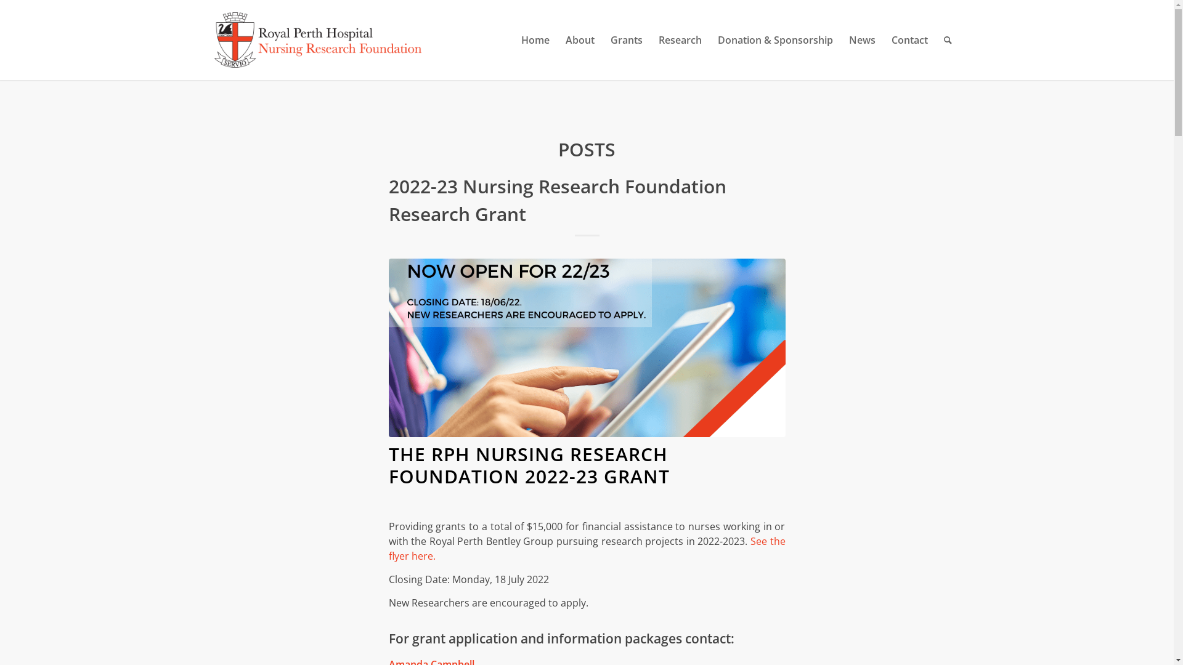 The width and height of the screenshot is (1183, 665). What do you see at coordinates (579, 40) in the screenshot?
I see `About` at bounding box center [579, 40].